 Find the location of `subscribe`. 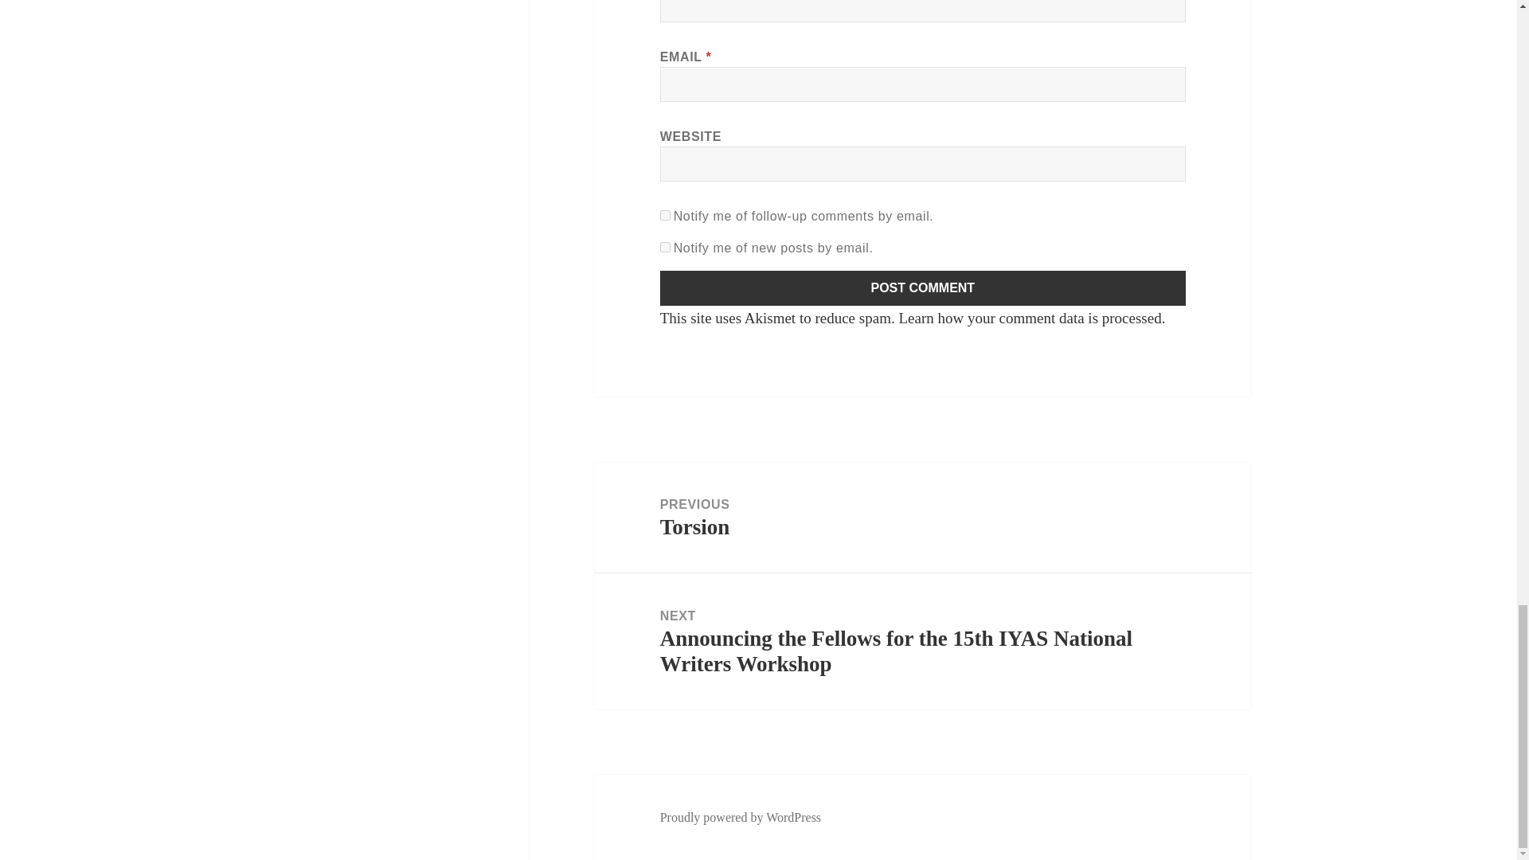

subscribe is located at coordinates (666, 215).